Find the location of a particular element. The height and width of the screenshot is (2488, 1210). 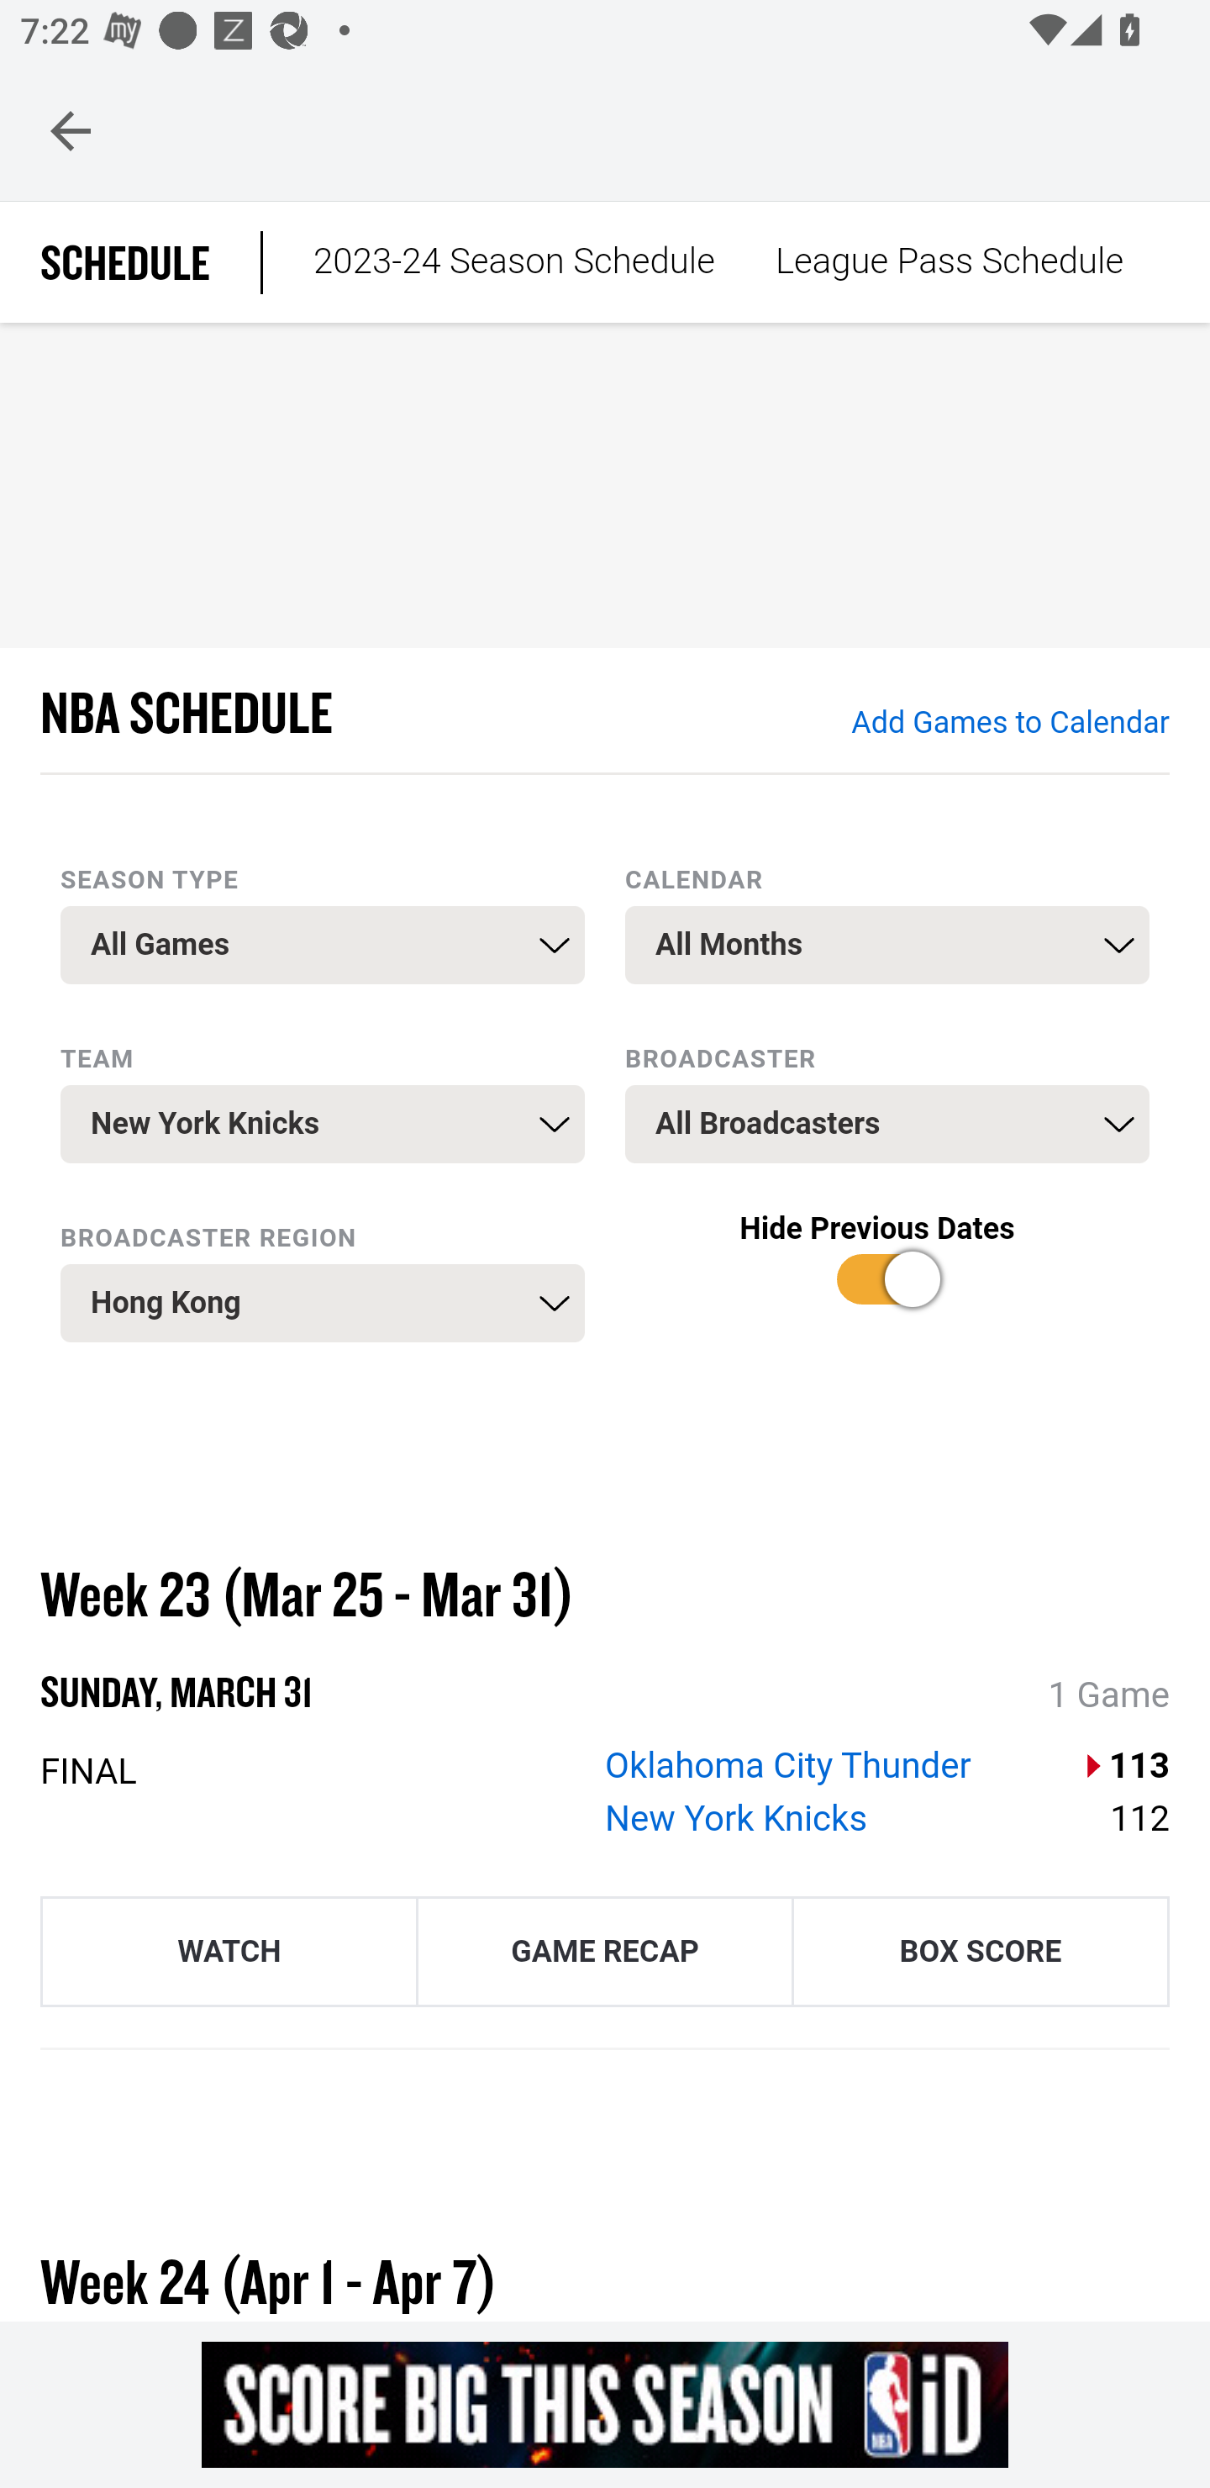

All Broadcasters is located at coordinates (887, 1125).